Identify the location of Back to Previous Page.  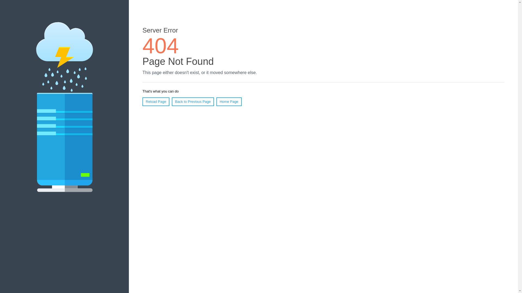
(193, 102).